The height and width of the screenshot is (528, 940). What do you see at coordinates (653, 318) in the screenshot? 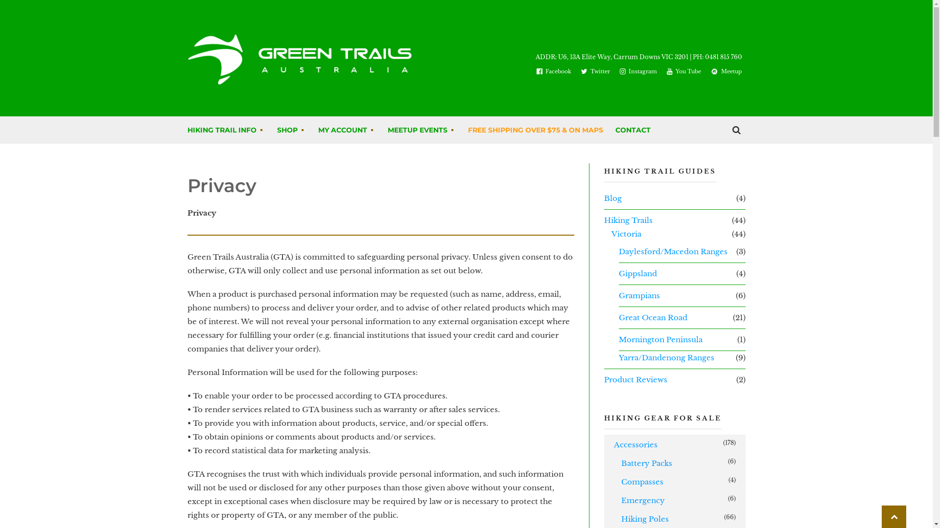
I see `Great Ocean Road` at bounding box center [653, 318].